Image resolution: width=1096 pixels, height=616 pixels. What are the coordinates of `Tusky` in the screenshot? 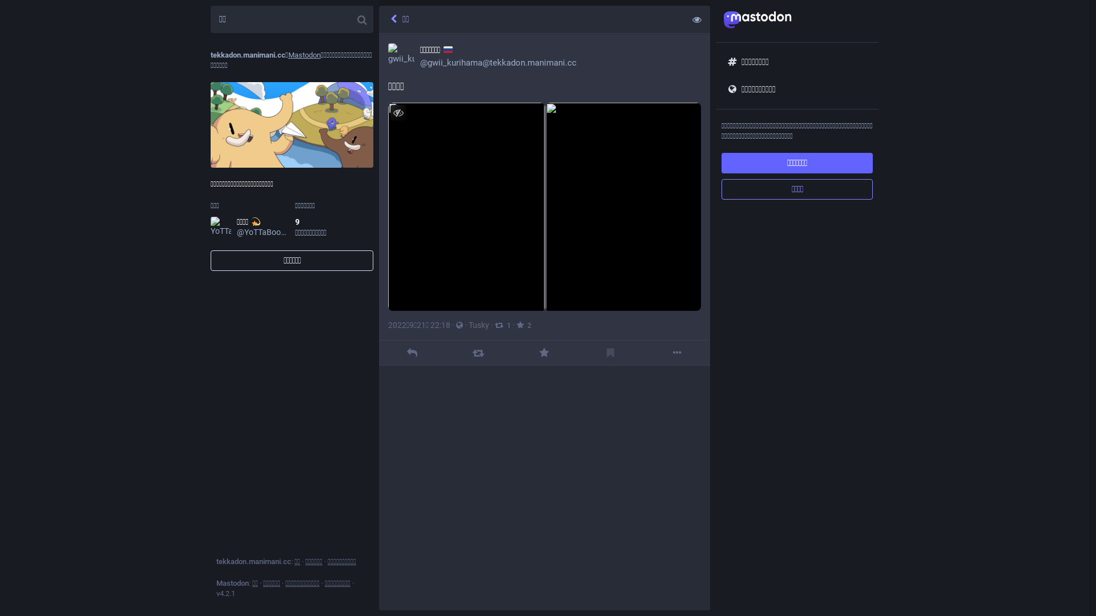 It's located at (479, 325).